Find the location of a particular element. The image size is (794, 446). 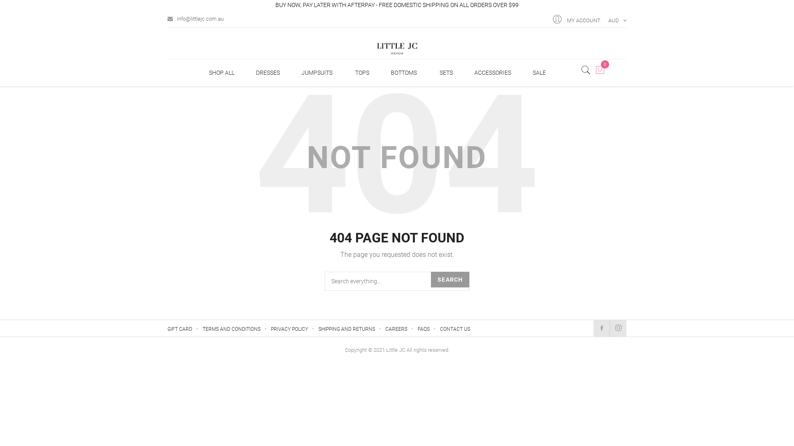

GIFT CARD is located at coordinates (180, 329).